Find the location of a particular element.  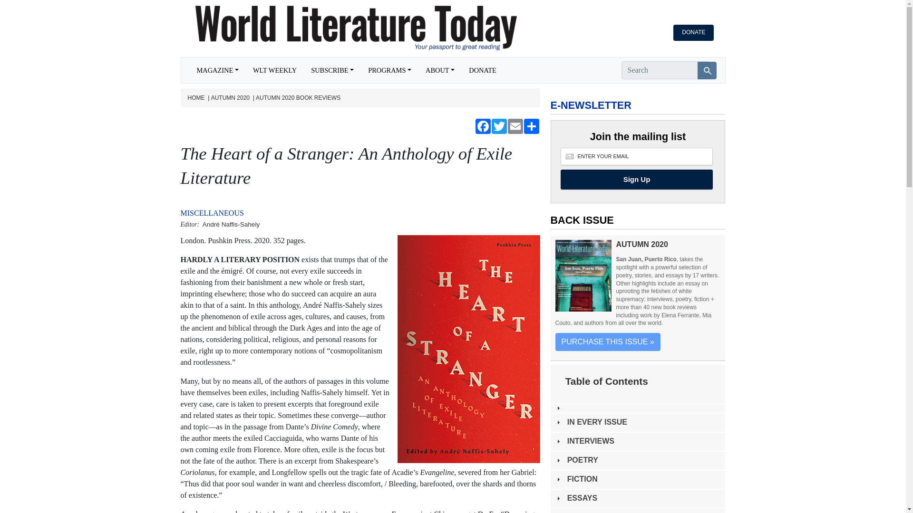

MAGAZINE is located at coordinates (217, 70).